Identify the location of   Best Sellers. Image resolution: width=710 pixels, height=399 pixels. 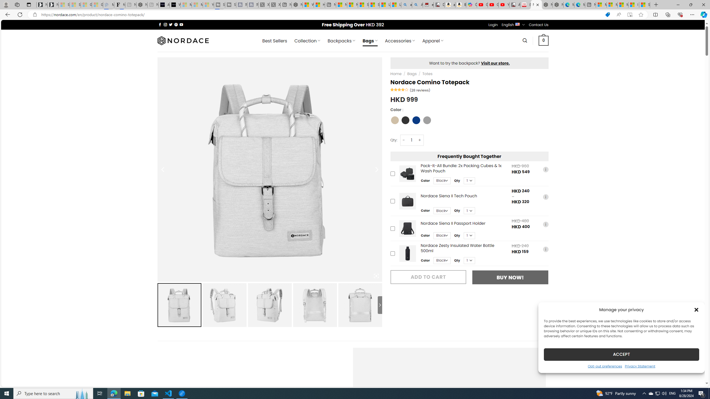
(275, 41).